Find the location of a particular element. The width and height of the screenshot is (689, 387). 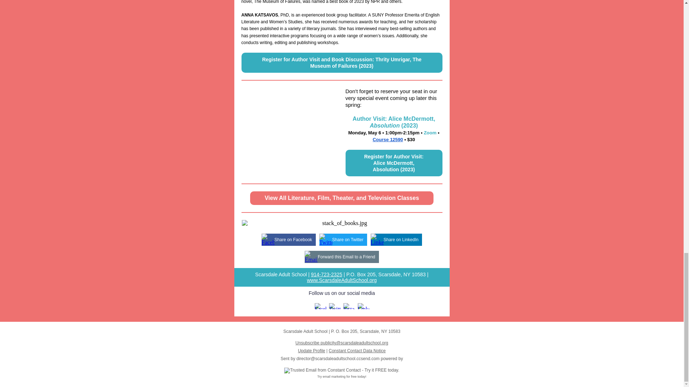

Update Profile is located at coordinates (311, 351).